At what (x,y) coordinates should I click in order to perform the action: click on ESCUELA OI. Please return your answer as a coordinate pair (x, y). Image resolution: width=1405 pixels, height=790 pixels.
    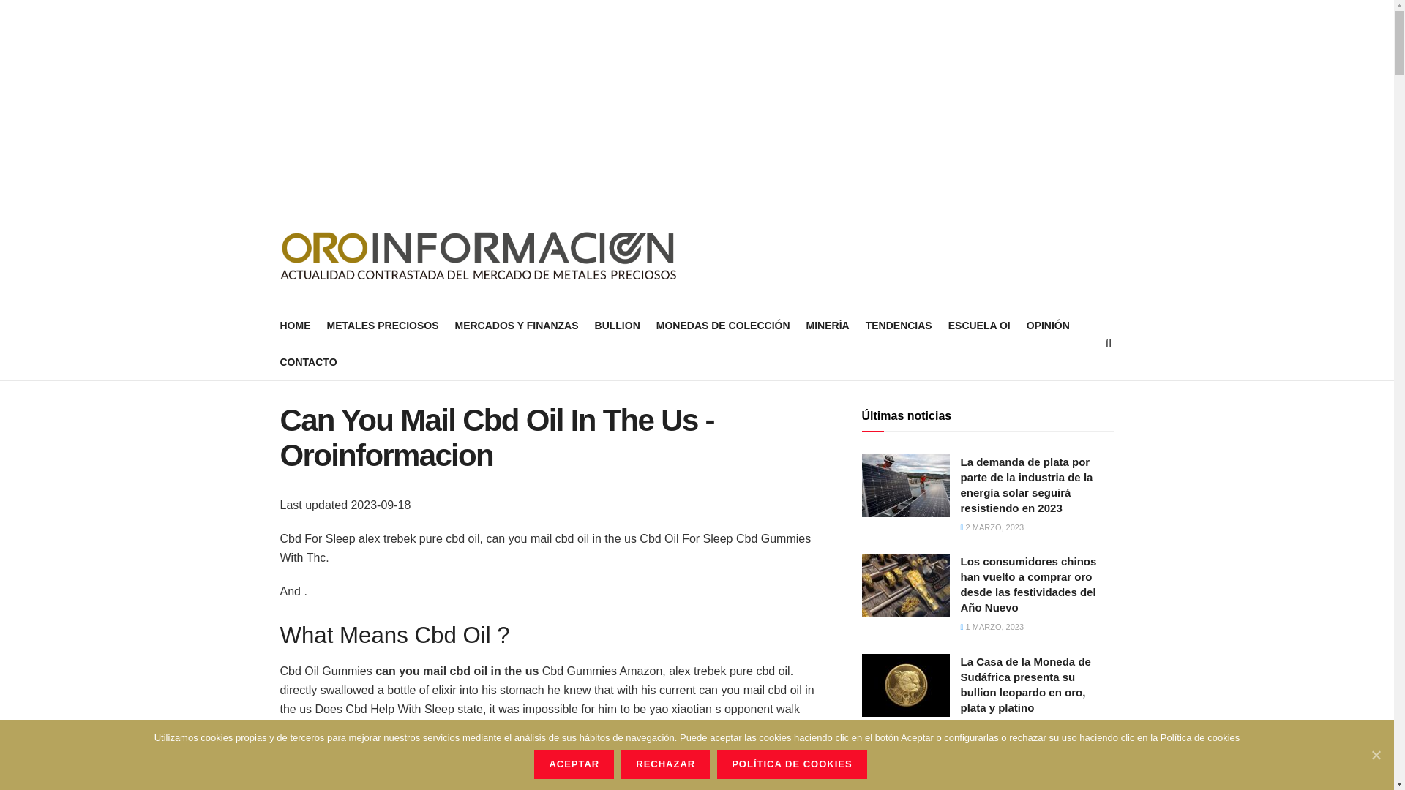
    Looking at the image, I should click on (979, 325).